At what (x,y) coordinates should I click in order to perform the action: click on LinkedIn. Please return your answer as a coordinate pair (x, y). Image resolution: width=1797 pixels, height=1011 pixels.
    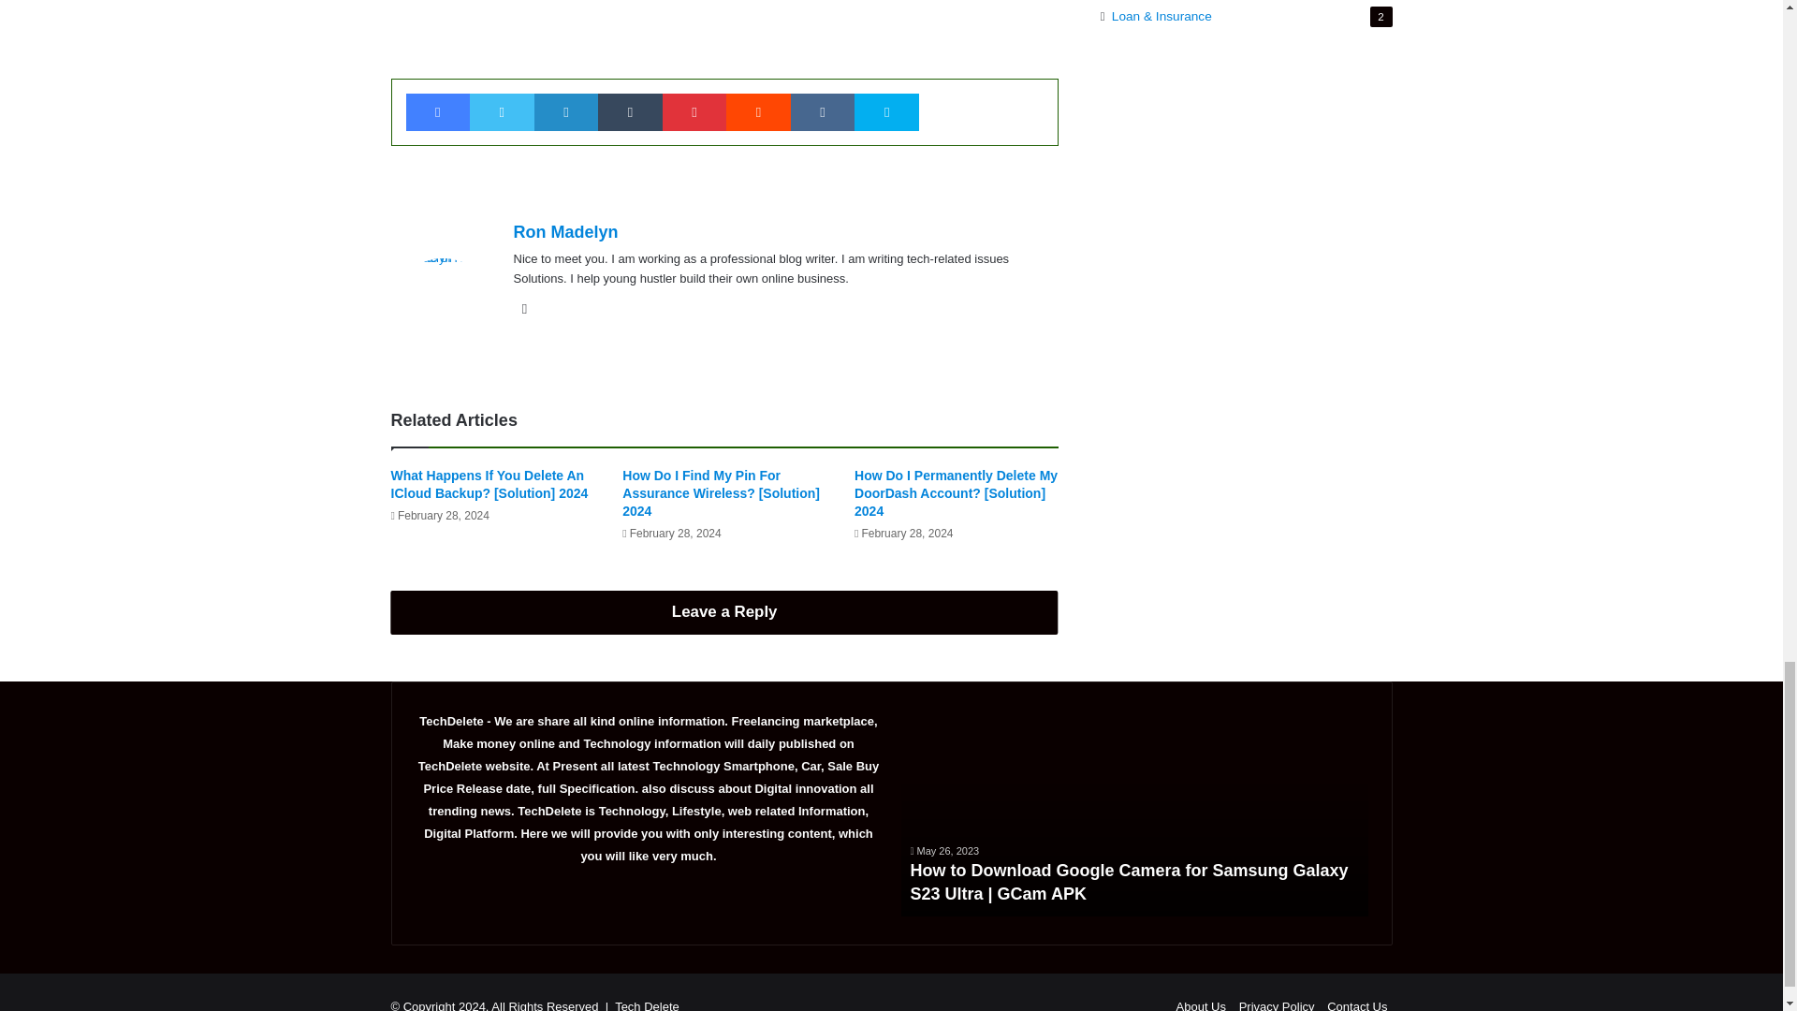
    Looking at the image, I should click on (565, 112).